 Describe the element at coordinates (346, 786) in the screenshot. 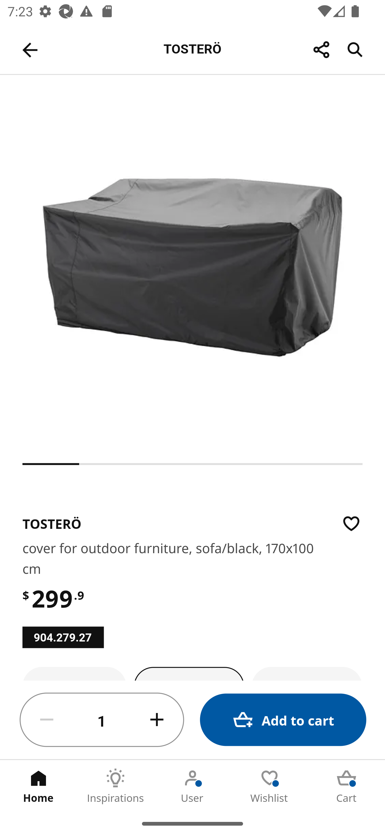

I see `Cart
Tab 5 of 5` at that location.